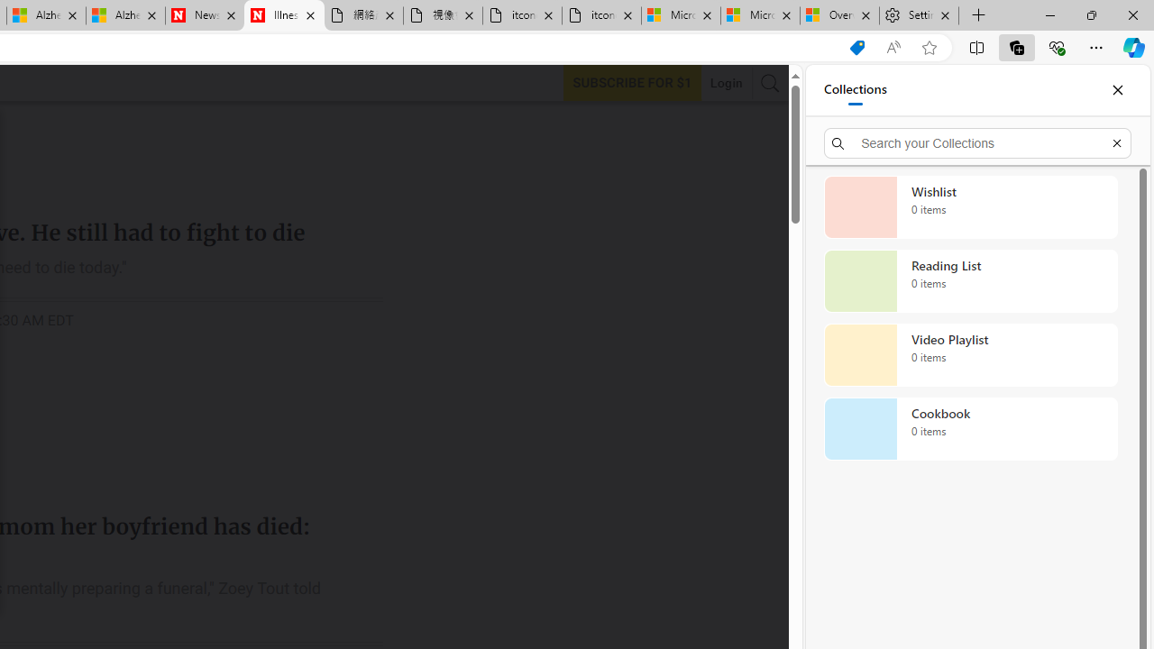  What do you see at coordinates (1049, 14) in the screenshot?
I see `Minimize` at bounding box center [1049, 14].